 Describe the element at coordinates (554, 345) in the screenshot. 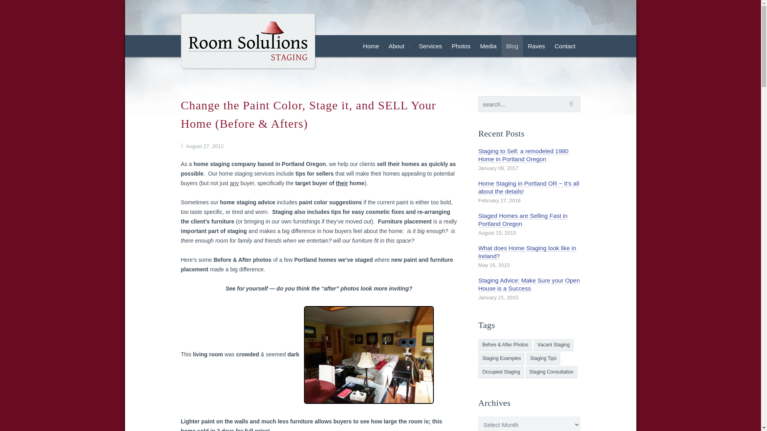

I see `Vacant Staging` at that location.